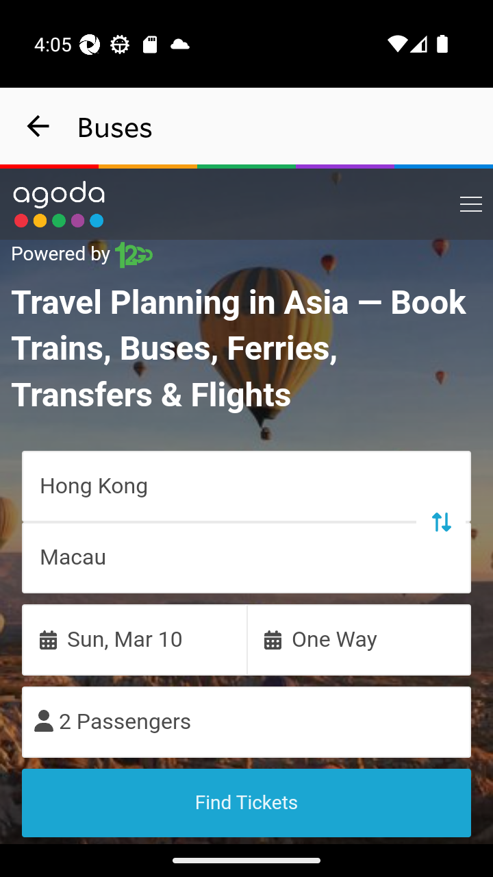 This screenshot has height=877, width=493. What do you see at coordinates (246, 802) in the screenshot?
I see `Find Tickets` at bounding box center [246, 802].